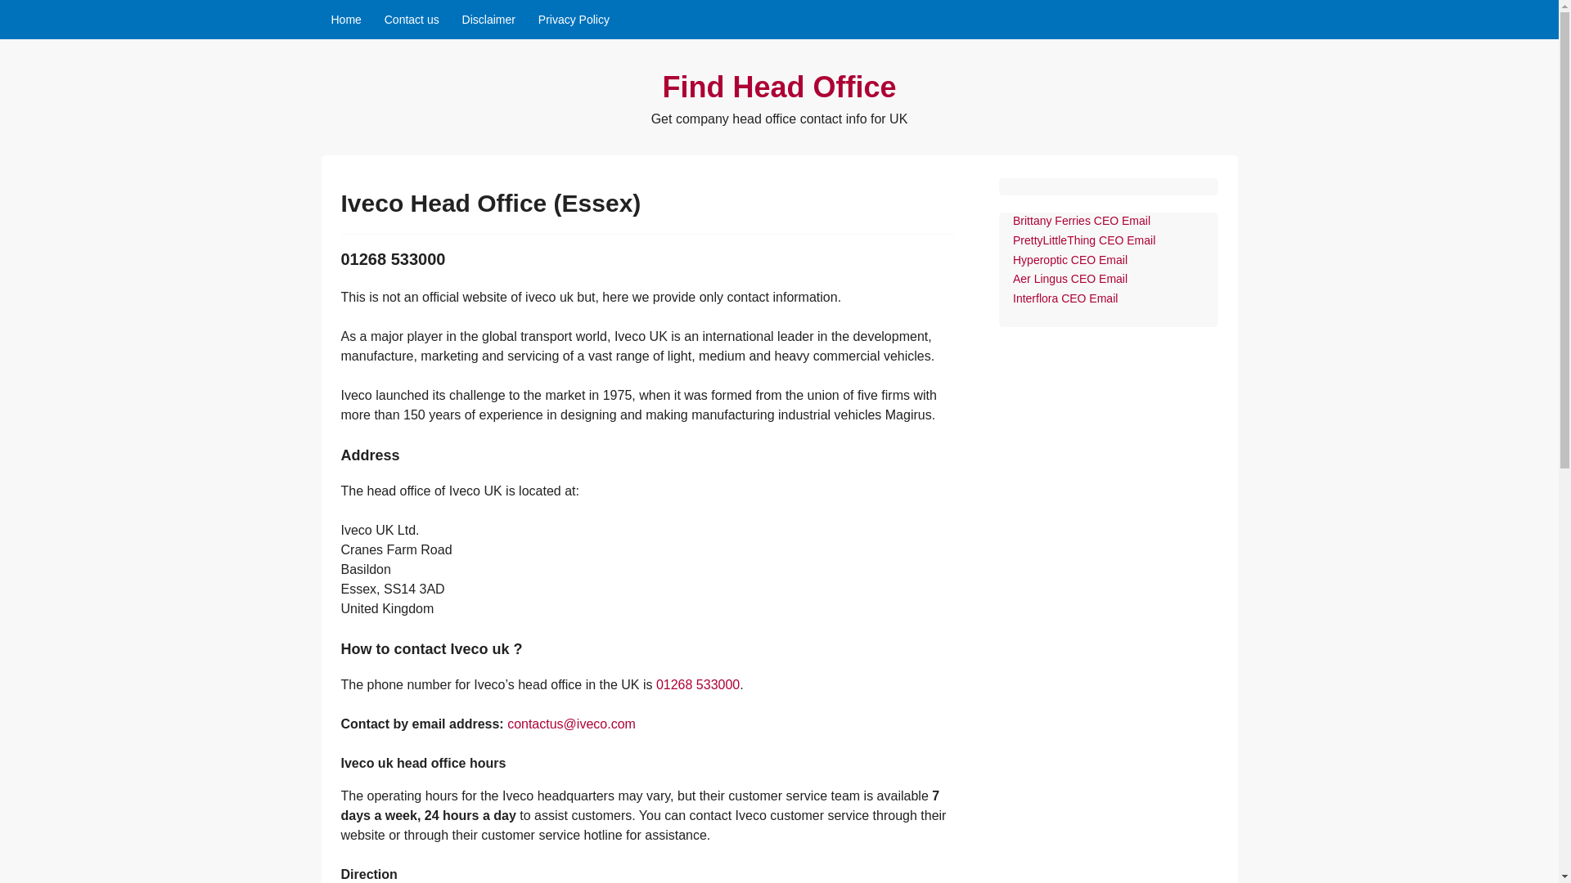 The image size is (1571, 883). I want to click on 01268 533000, so click(698, 684).